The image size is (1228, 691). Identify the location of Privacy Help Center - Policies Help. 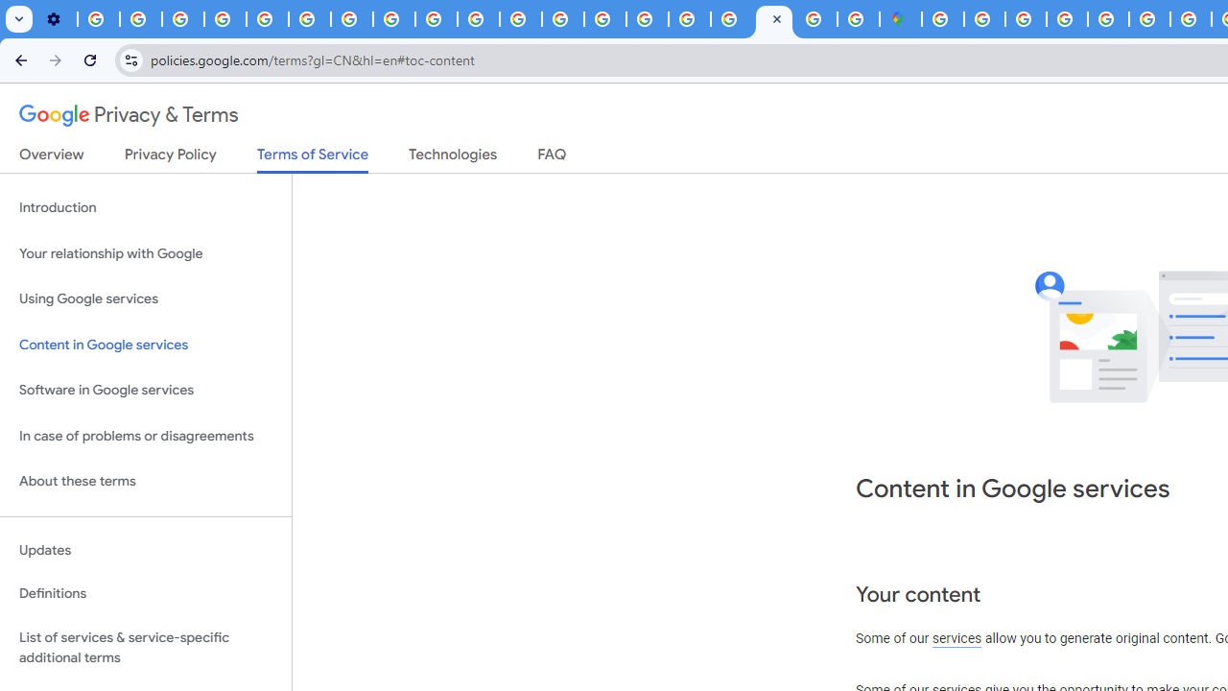
(1191, 19).